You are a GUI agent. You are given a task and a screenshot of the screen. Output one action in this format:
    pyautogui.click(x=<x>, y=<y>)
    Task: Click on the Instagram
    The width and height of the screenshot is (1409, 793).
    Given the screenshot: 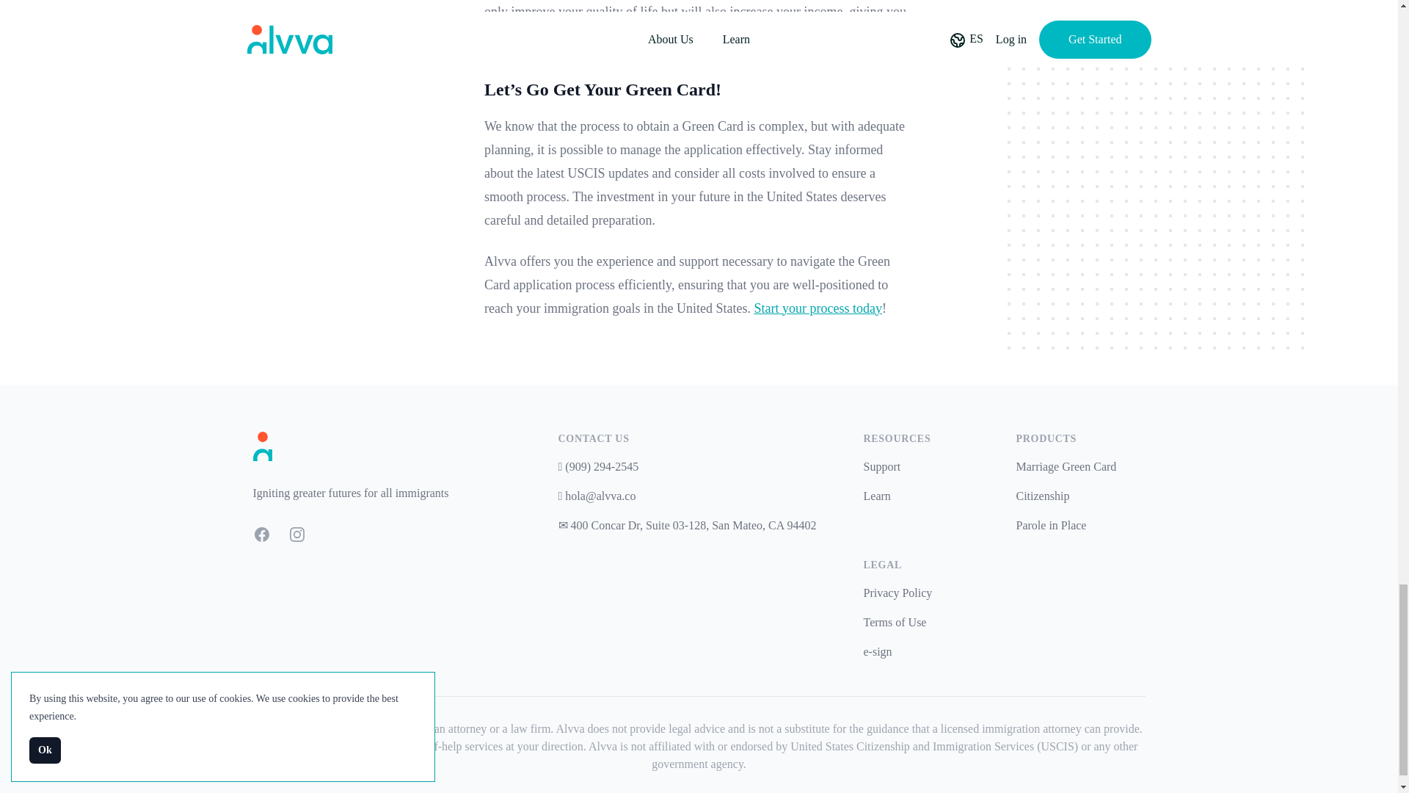 What is the action you would take?
    pyautogui.click(x=296, y=535)
    